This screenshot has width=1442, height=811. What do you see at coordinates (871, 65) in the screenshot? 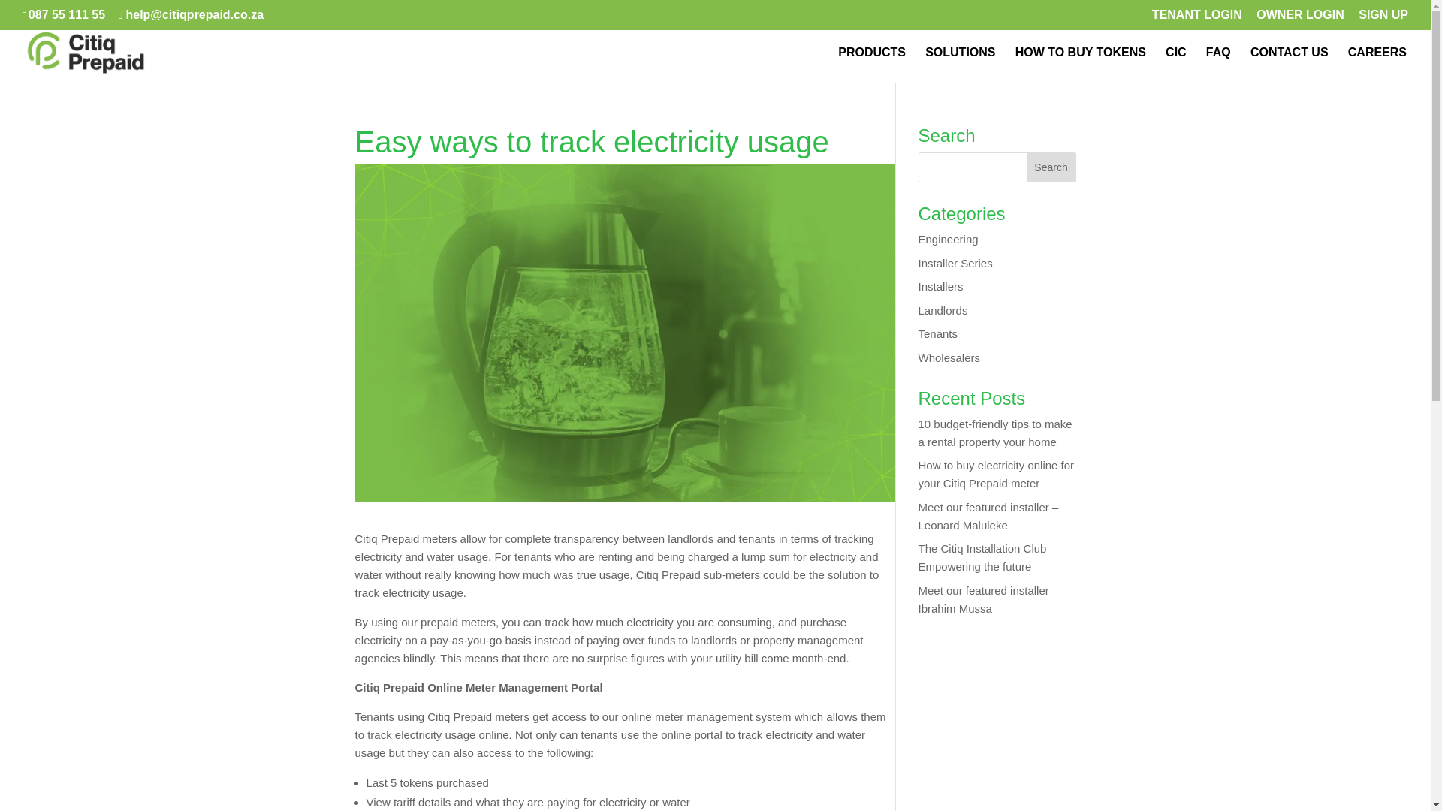
I see `PRODUCTS` at bounding box center [871, 65].